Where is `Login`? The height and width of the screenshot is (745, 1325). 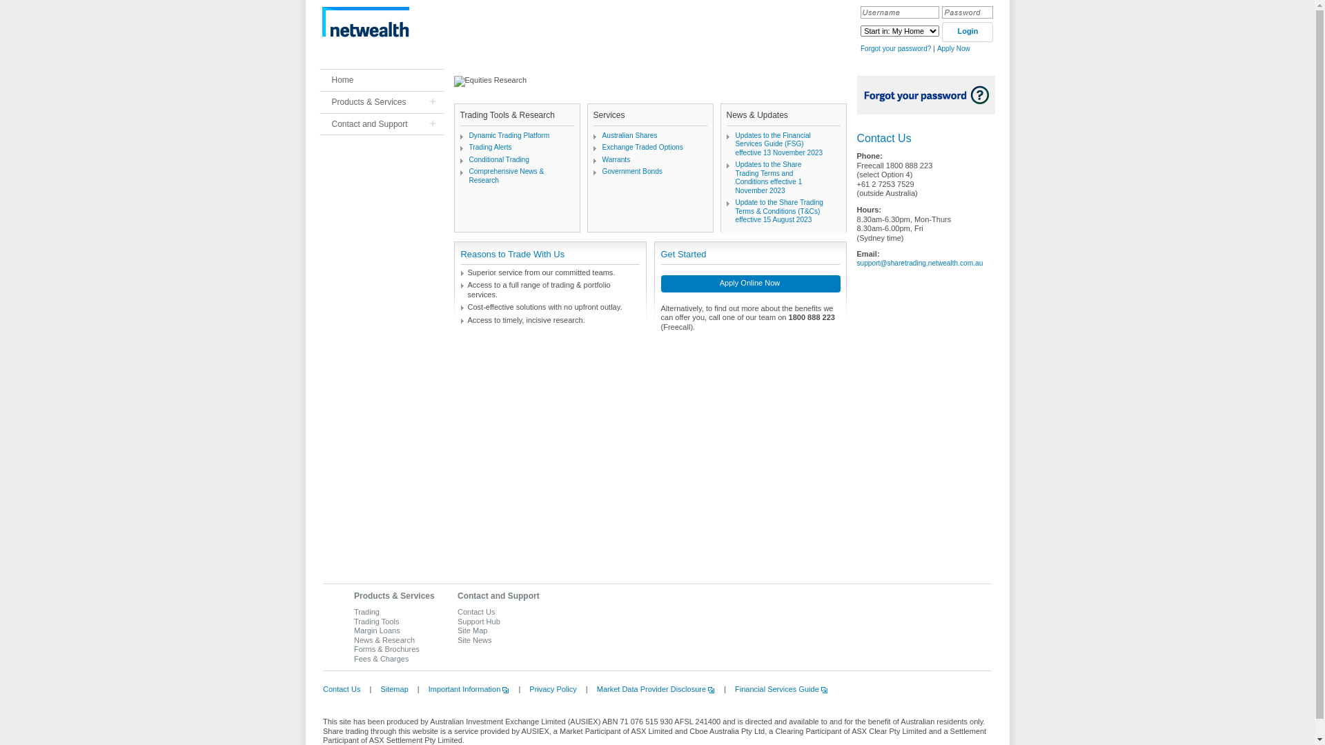 Login is located at coordinates (968, 32).